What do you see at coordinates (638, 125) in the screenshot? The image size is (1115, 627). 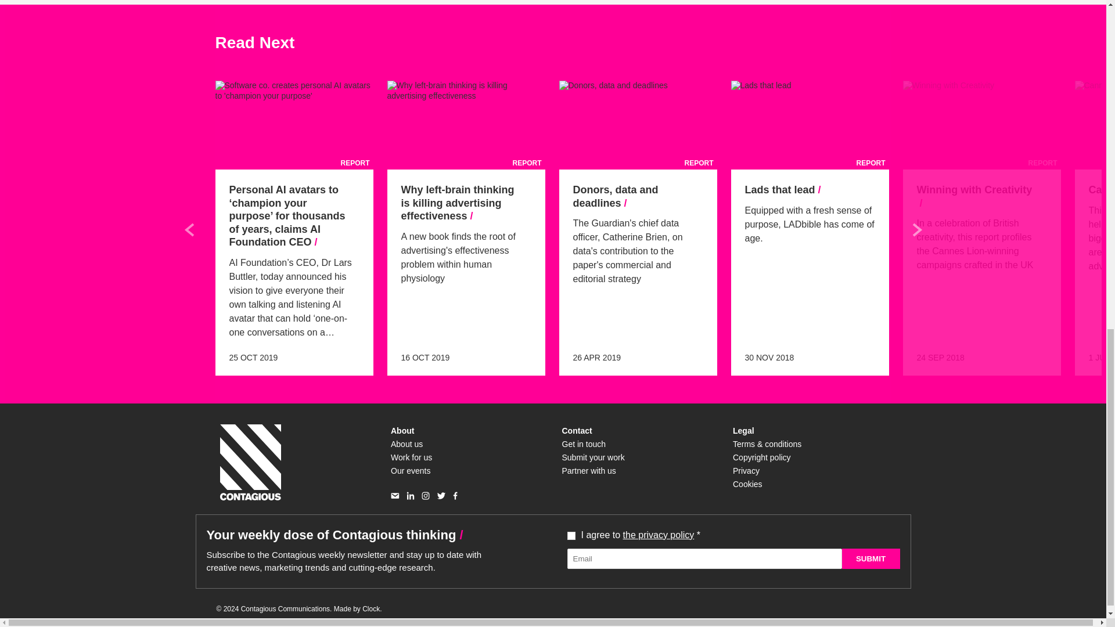 I see `REPORT` at bounding box center [638, 125].